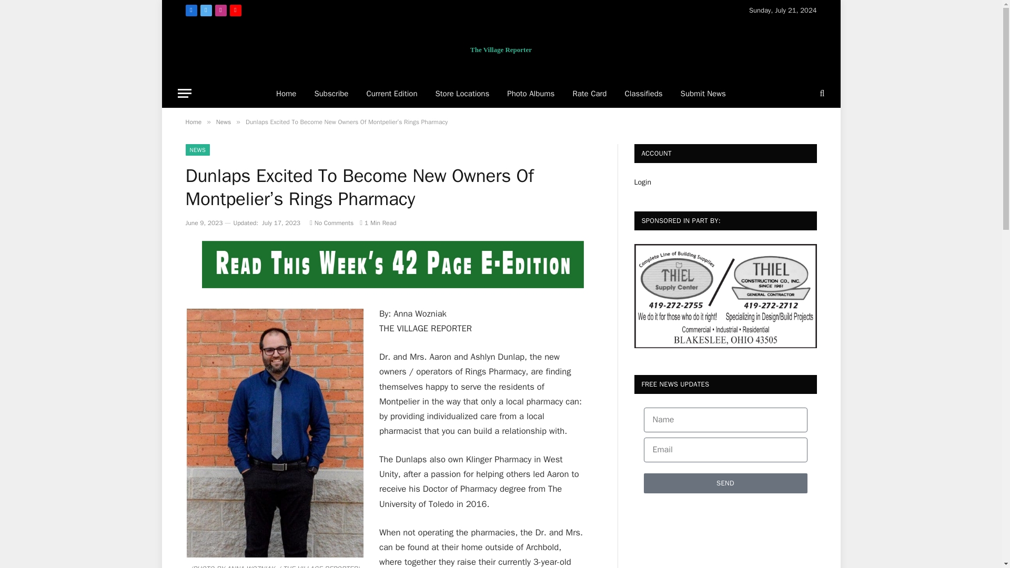 The width and height of the screenshot is (1010, 568). Describe the element at coordinates (643, 94) in the screenshot. I see `Classifieds` at that location.